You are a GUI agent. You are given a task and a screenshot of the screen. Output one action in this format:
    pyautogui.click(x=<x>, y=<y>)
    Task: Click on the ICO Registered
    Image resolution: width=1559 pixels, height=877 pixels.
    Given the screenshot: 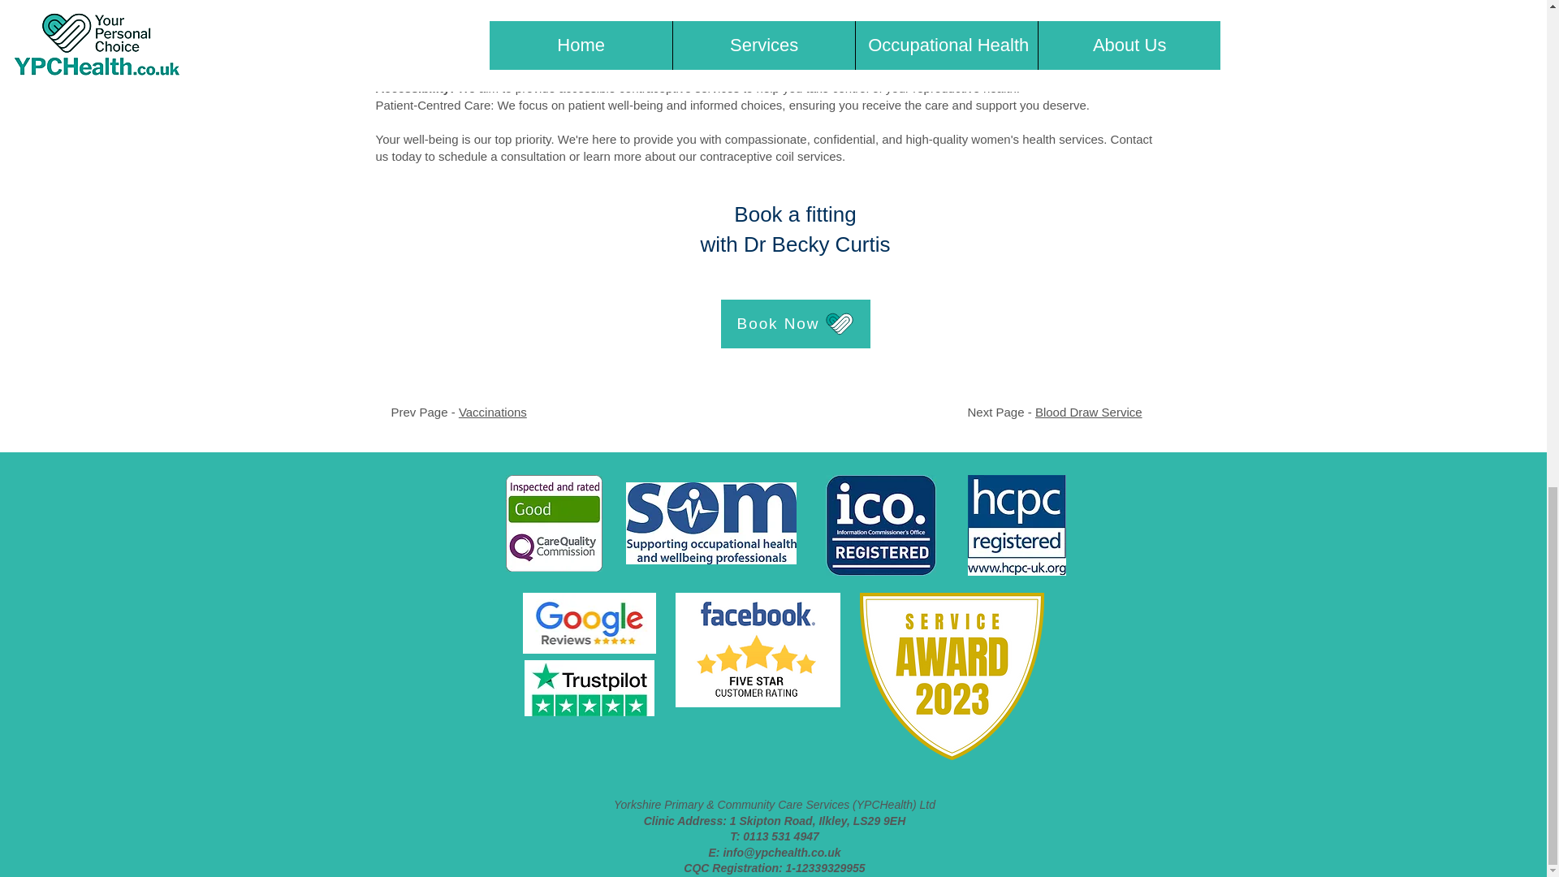 What is the action you would take?
    pyautogui.click(x=880, y=525)
    